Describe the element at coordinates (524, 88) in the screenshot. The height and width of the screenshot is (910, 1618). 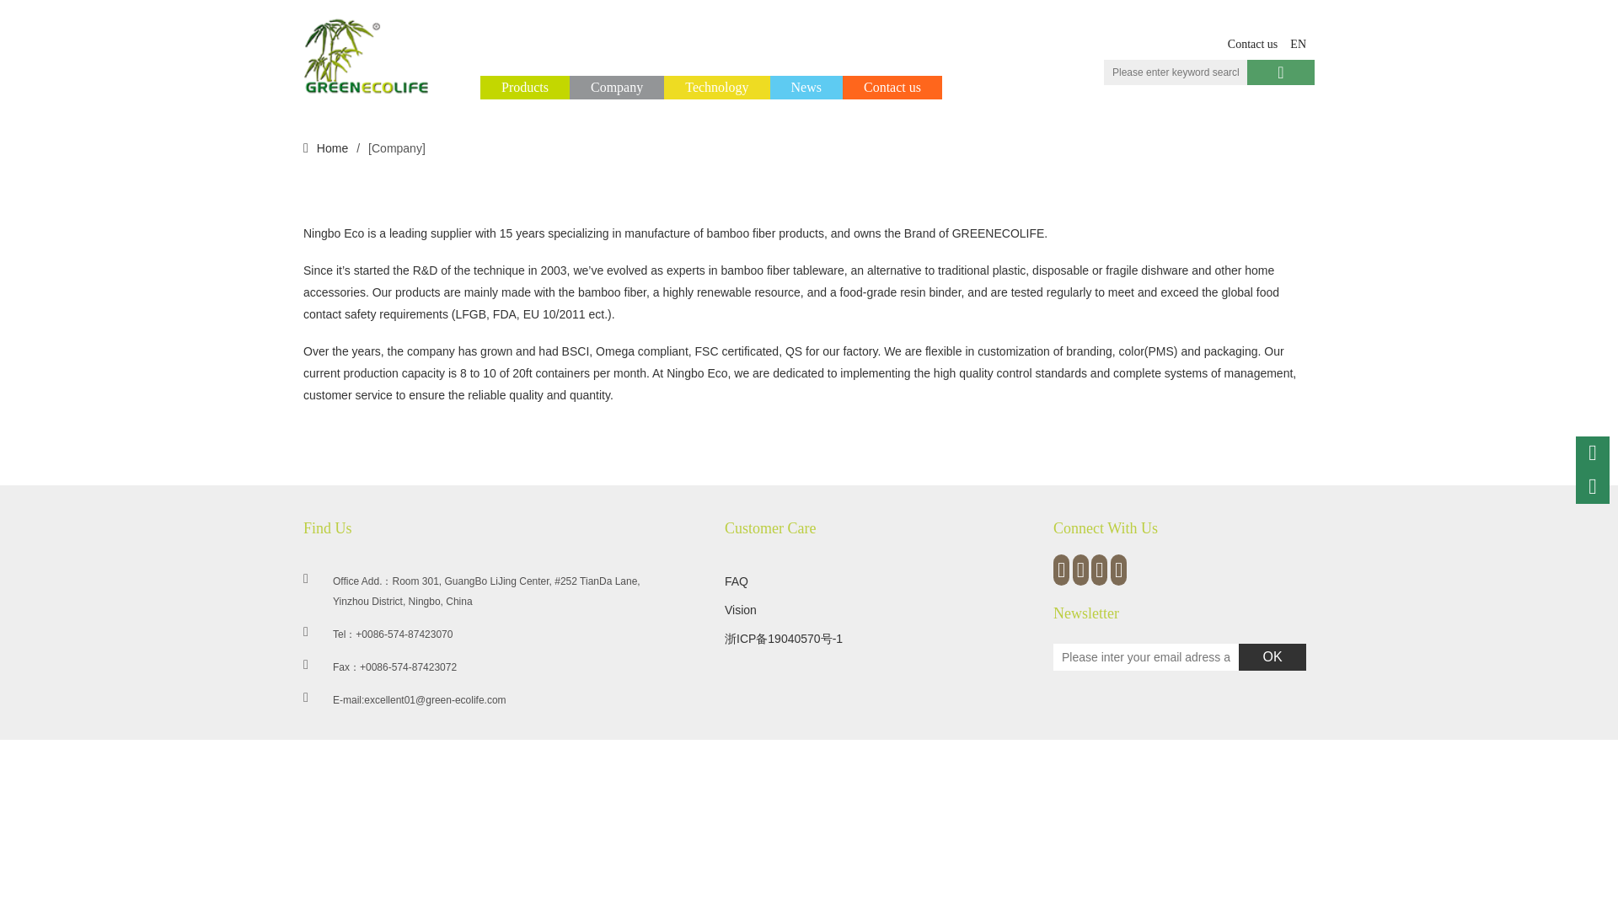
I see `Products` at that location.